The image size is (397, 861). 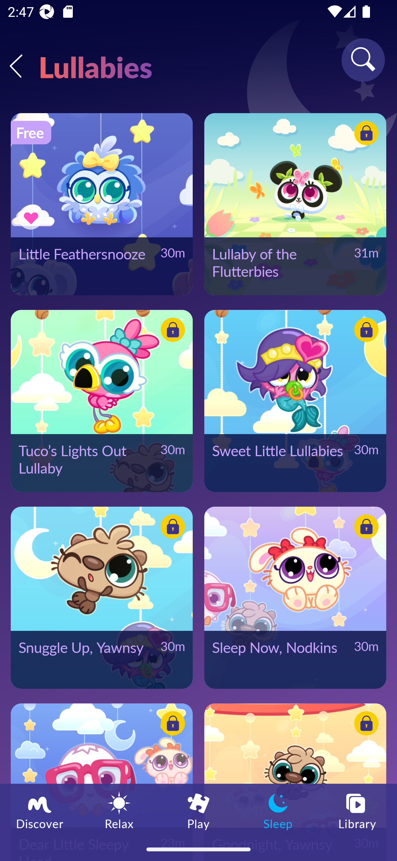 What do you see at coordinates (171, 331) in the screenshot?
I see `Button` at bounding box center [171, 331].